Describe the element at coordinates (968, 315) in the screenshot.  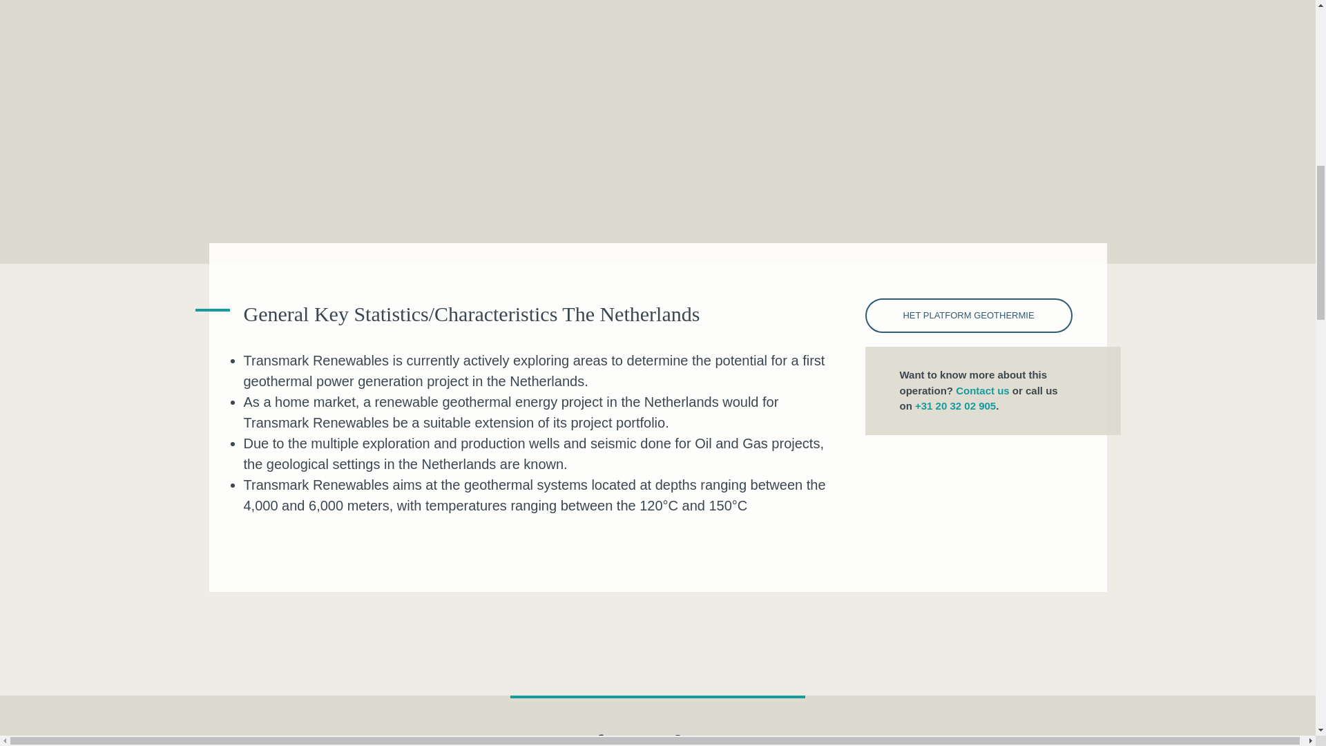
I see `HET PLATFORM GEOTHERMIE` at that location.